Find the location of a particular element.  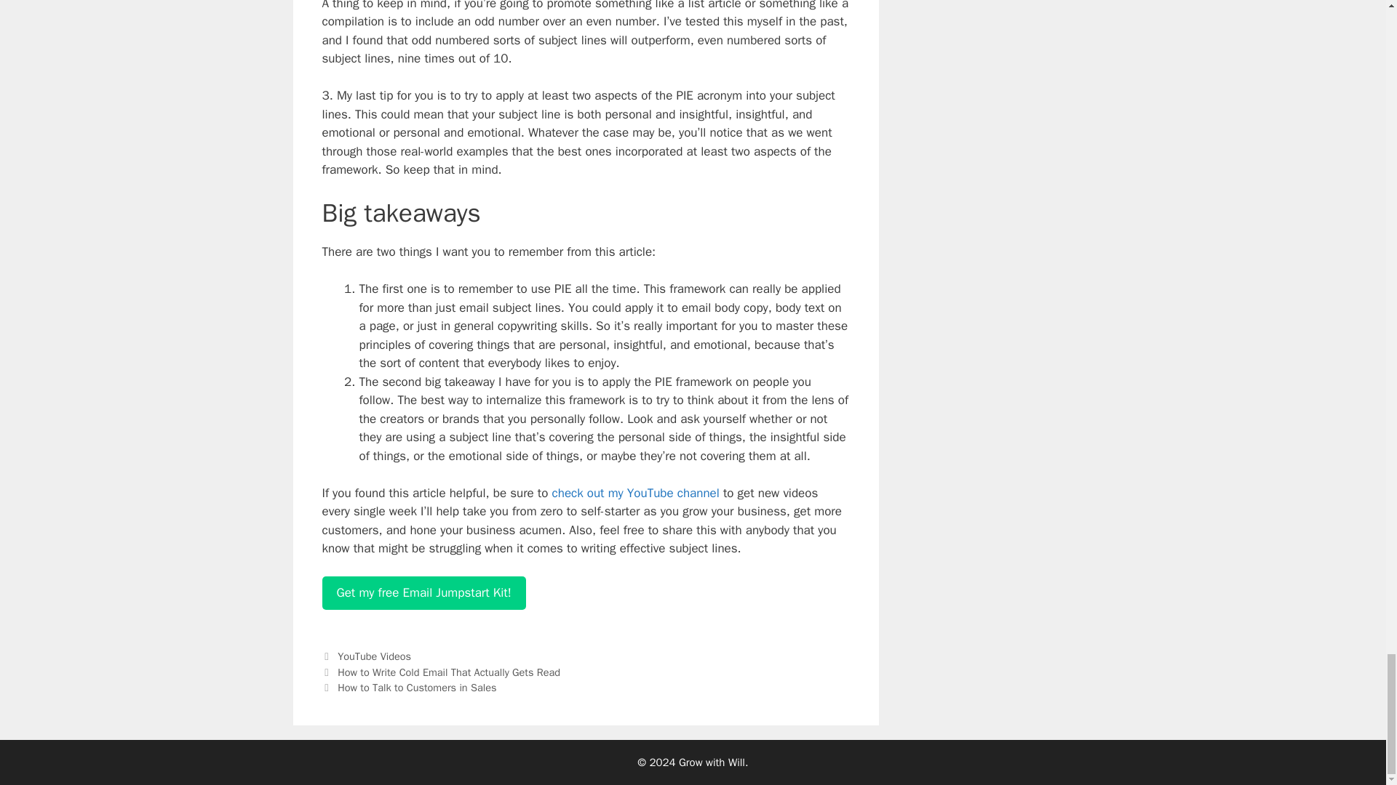

How to Talk to Customers in Sales is located at coordinates (416, 688).